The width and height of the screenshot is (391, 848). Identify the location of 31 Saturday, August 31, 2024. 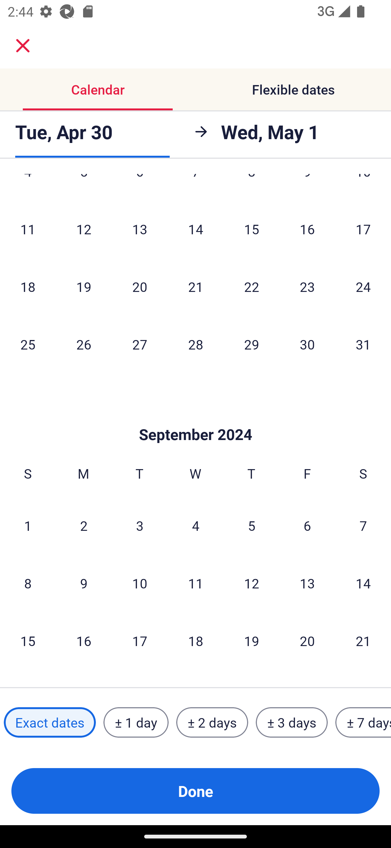
(363, 344).